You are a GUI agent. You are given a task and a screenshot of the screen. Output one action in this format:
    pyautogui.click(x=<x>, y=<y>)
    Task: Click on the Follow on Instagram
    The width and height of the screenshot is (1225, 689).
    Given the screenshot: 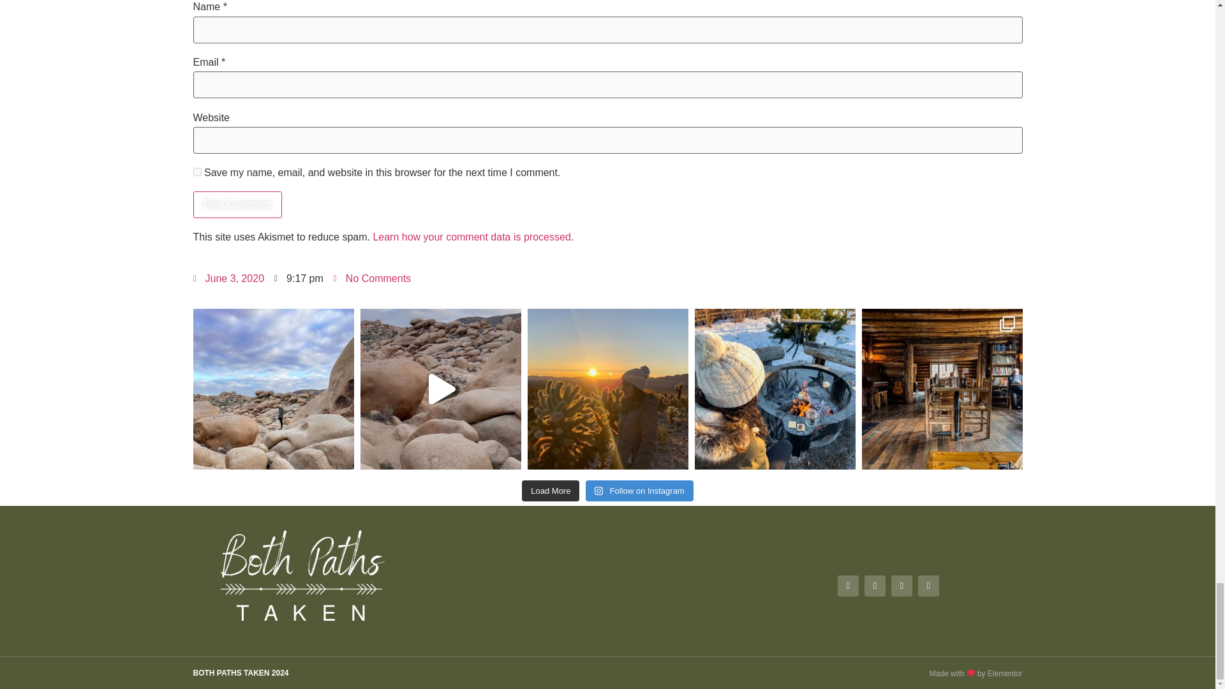 What is the action you would take?
    pyautogui.click(x=639, y=491)
    